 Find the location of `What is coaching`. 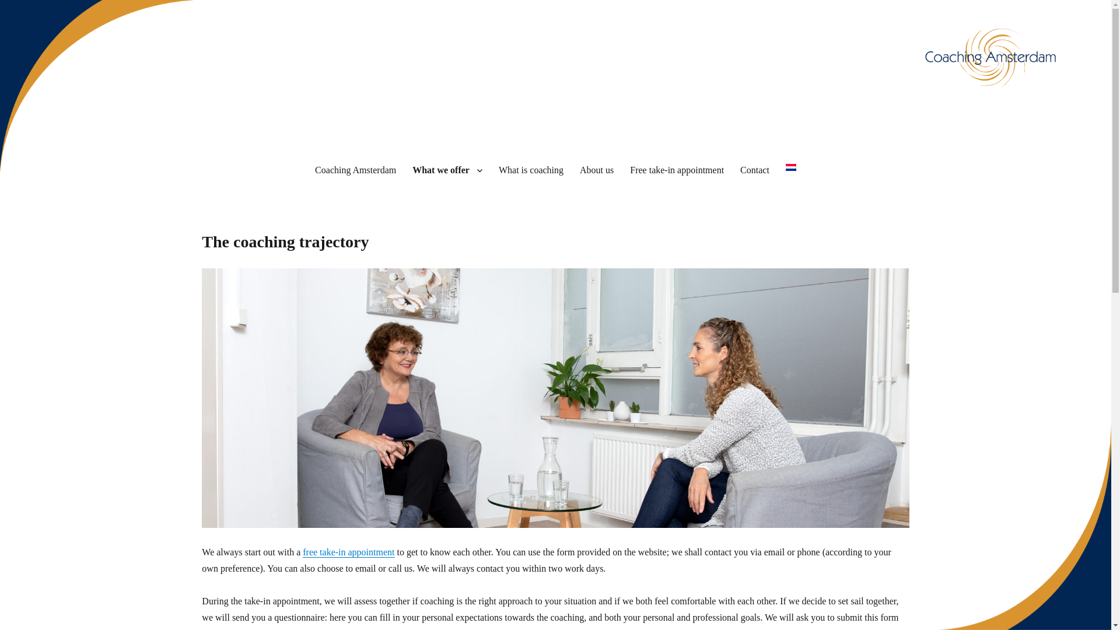

What is coaching is located at coordinates (531, 170).